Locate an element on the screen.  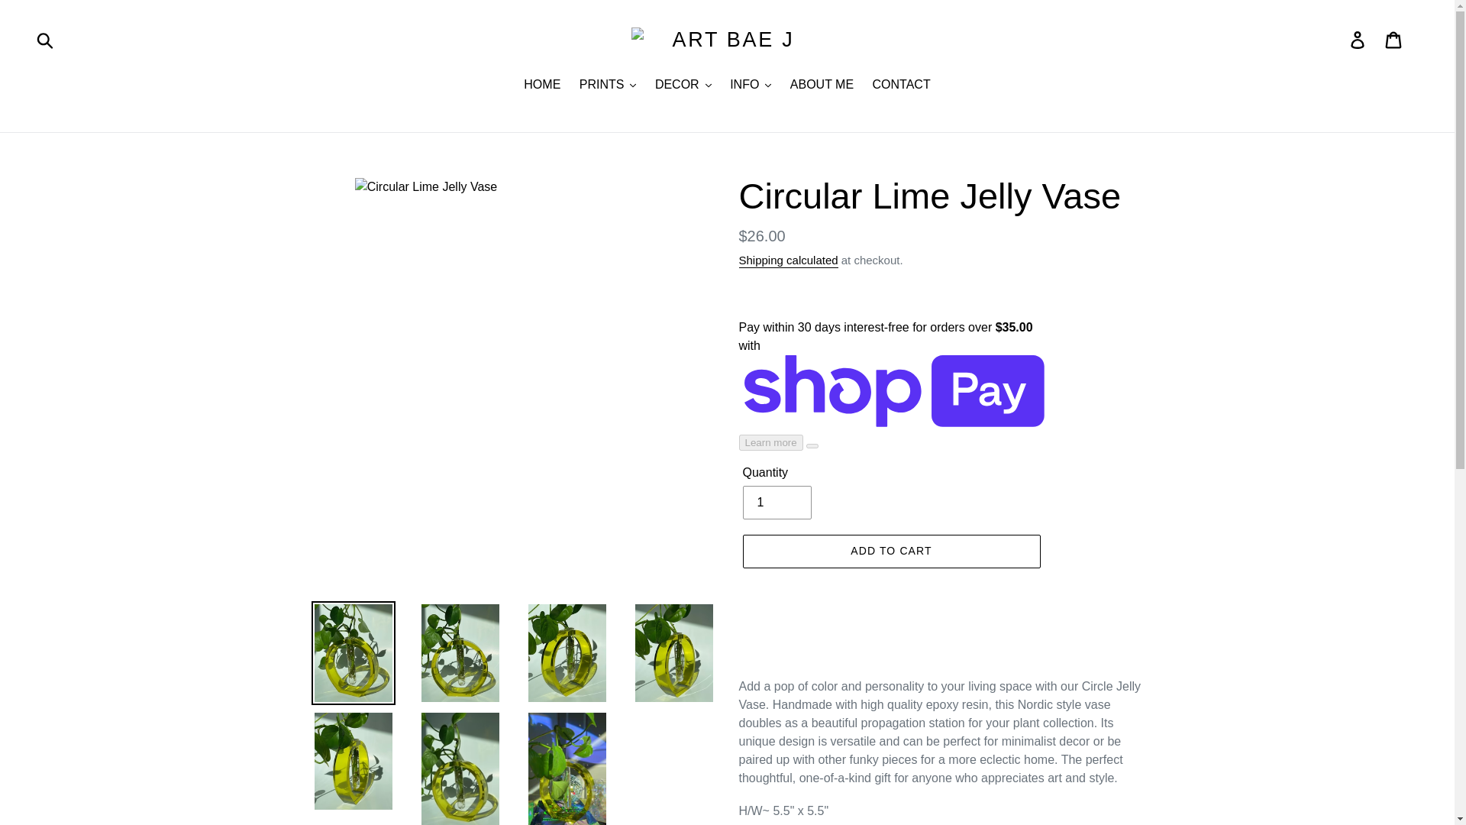
Log in is located at coordinates (1358, 40).